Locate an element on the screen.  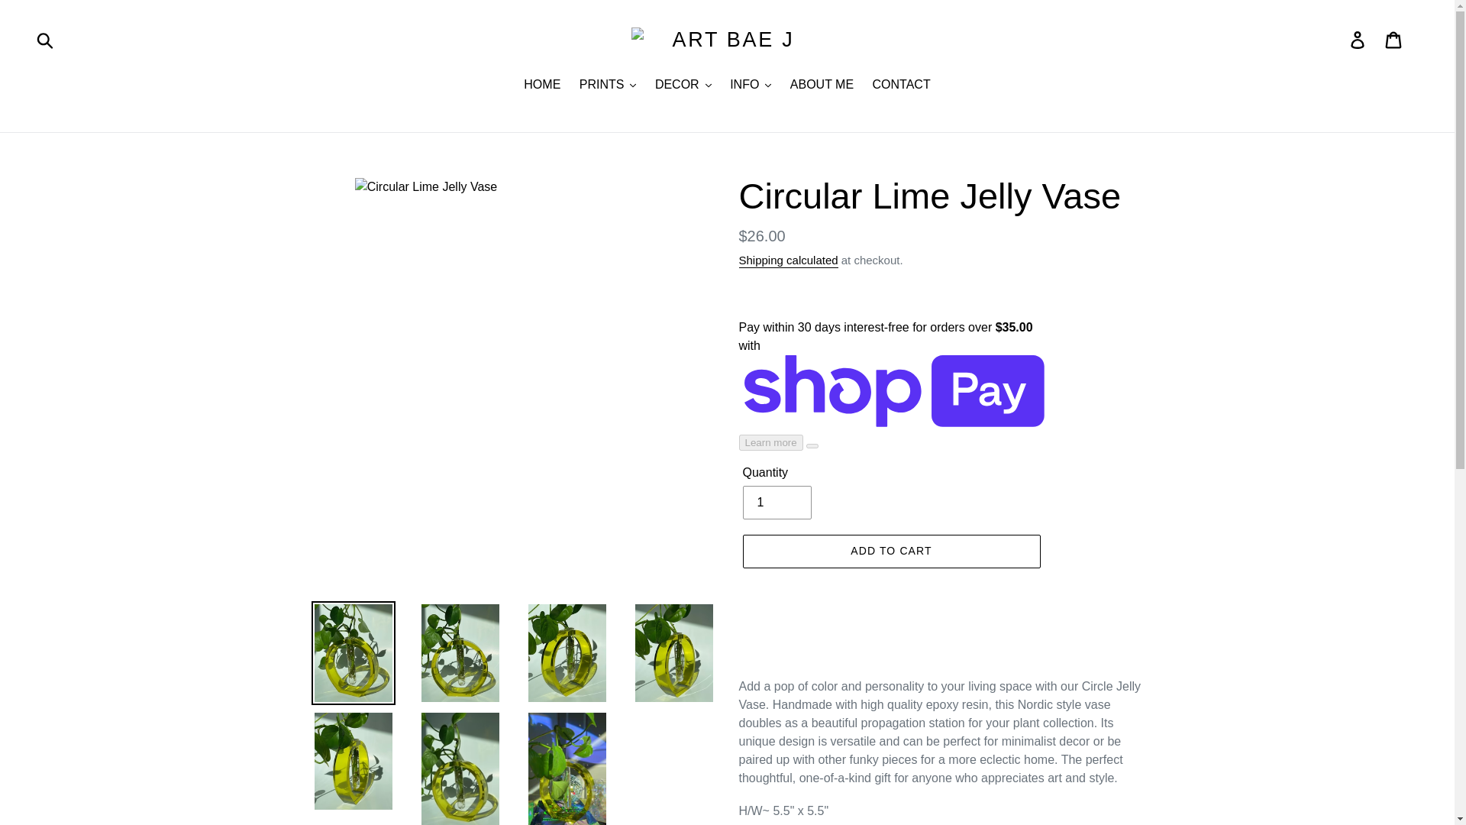
Log in is located at coordinates (1358, 40).